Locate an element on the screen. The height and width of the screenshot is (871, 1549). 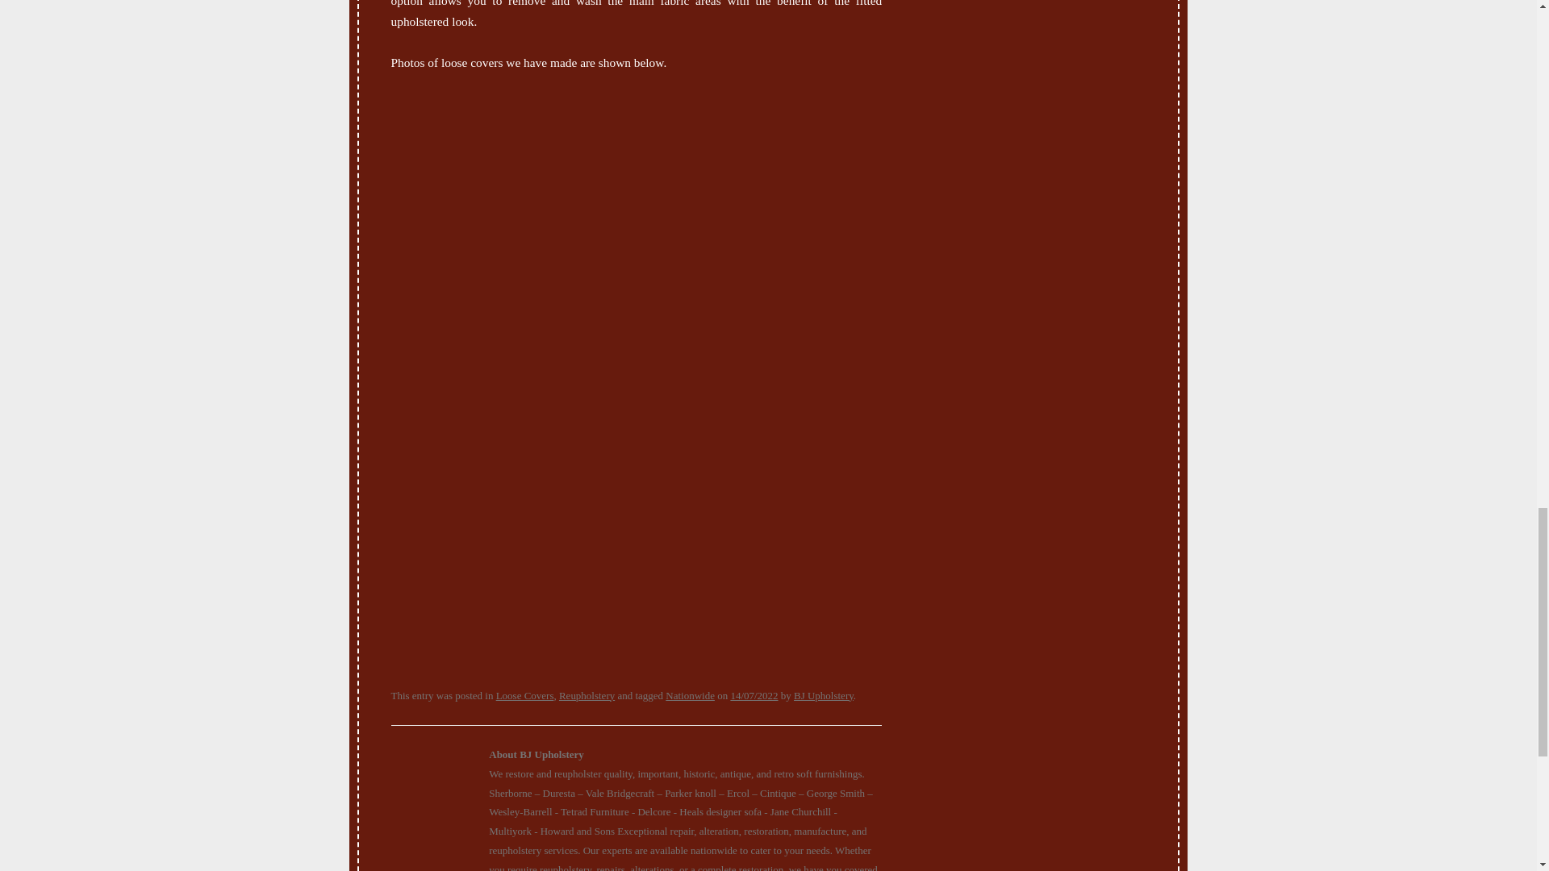
10:16 am is located at coordinates (754, 695).